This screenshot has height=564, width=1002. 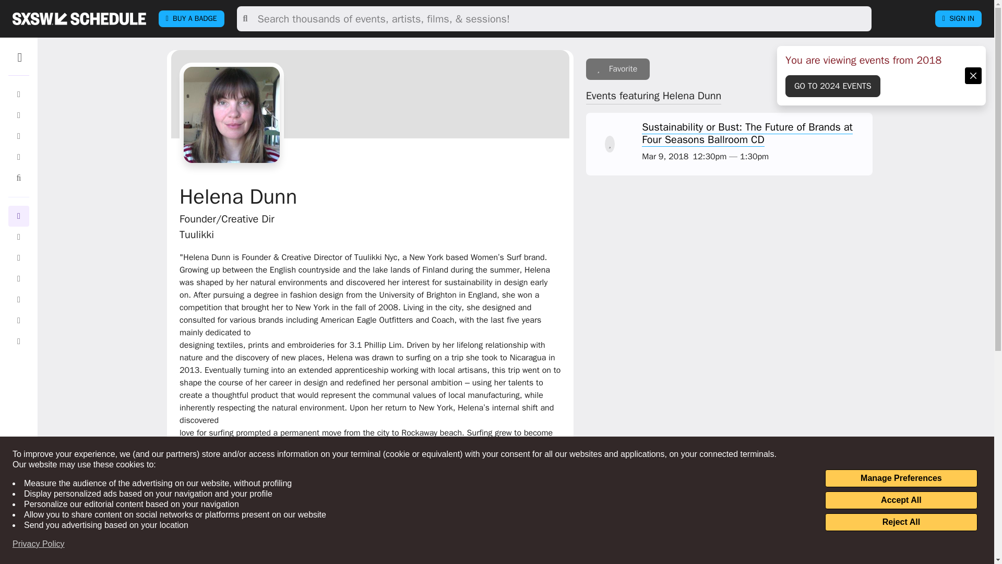 I want to click on Reject All, so click(x=901, y=522).